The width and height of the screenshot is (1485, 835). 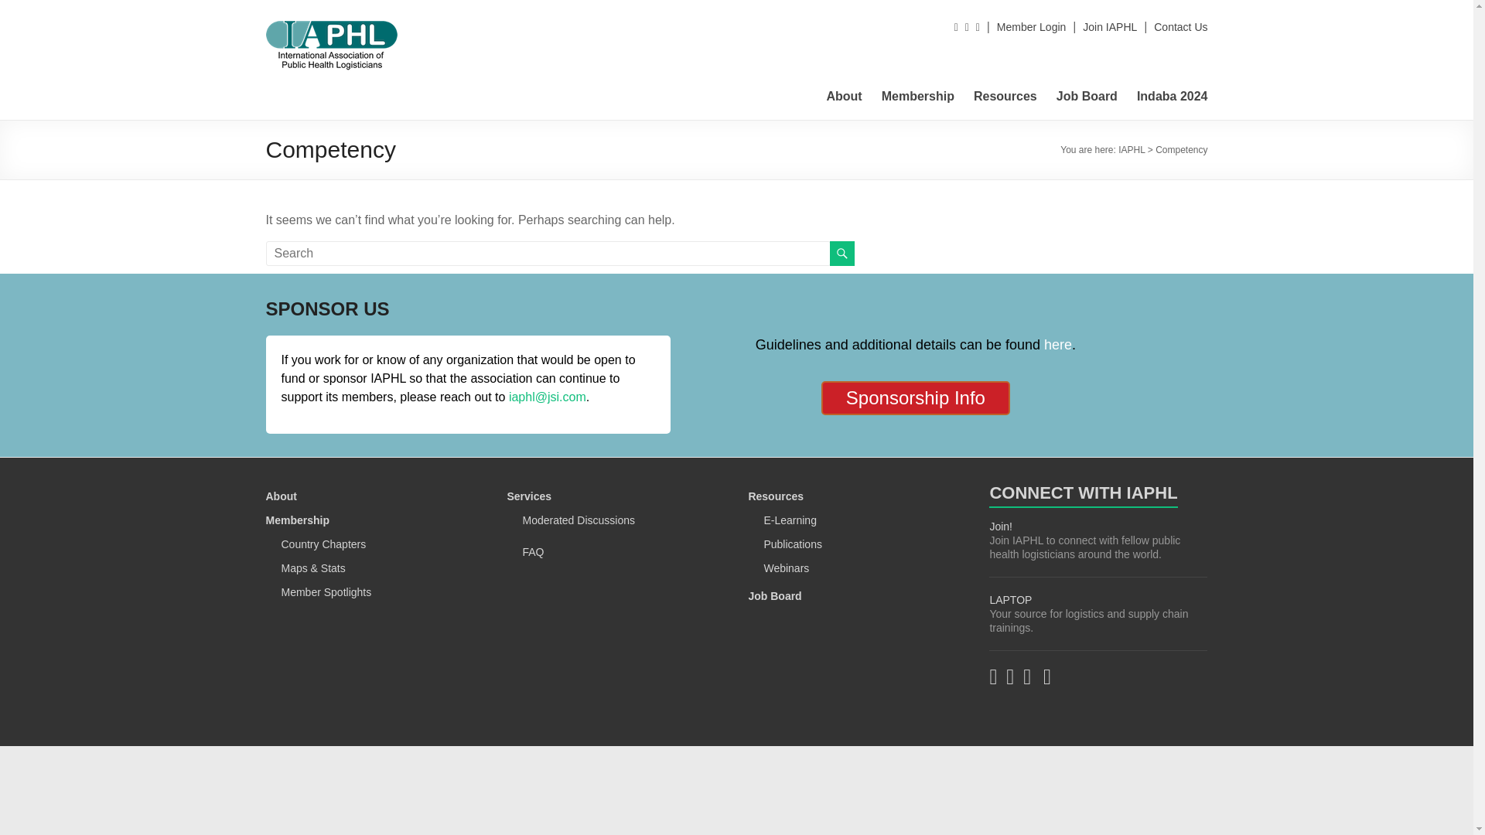 I want to click on Country Chapters, so click(x=324, y=544).